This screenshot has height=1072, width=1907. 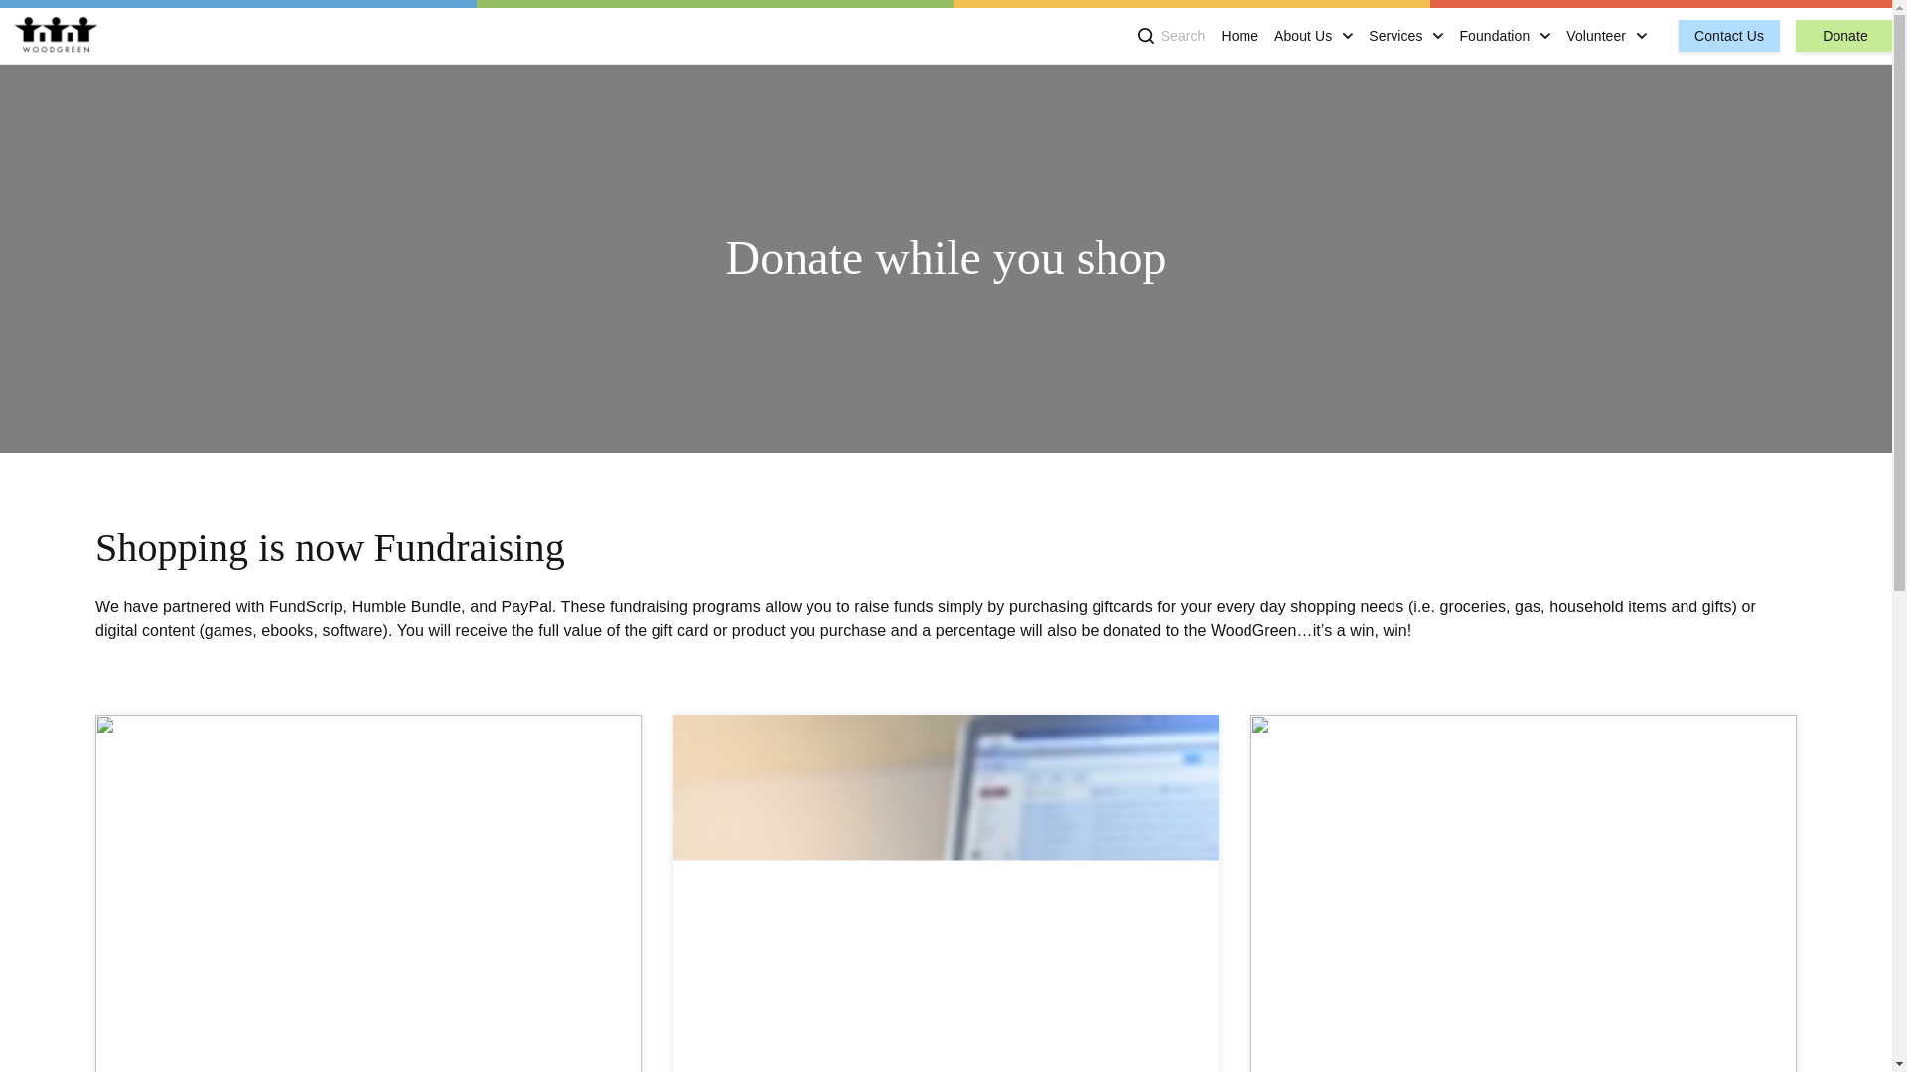 What do you see at coordinates (1172, 35) in the screenshot?
I see `Search` at bounding box center [1172, 35].